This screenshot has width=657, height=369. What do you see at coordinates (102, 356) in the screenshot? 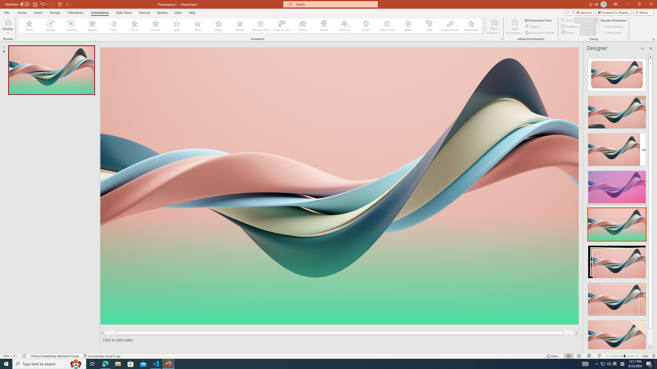
I see `Accessibility Checker Accessibility: Good to go` at bounding box center [102, 356].